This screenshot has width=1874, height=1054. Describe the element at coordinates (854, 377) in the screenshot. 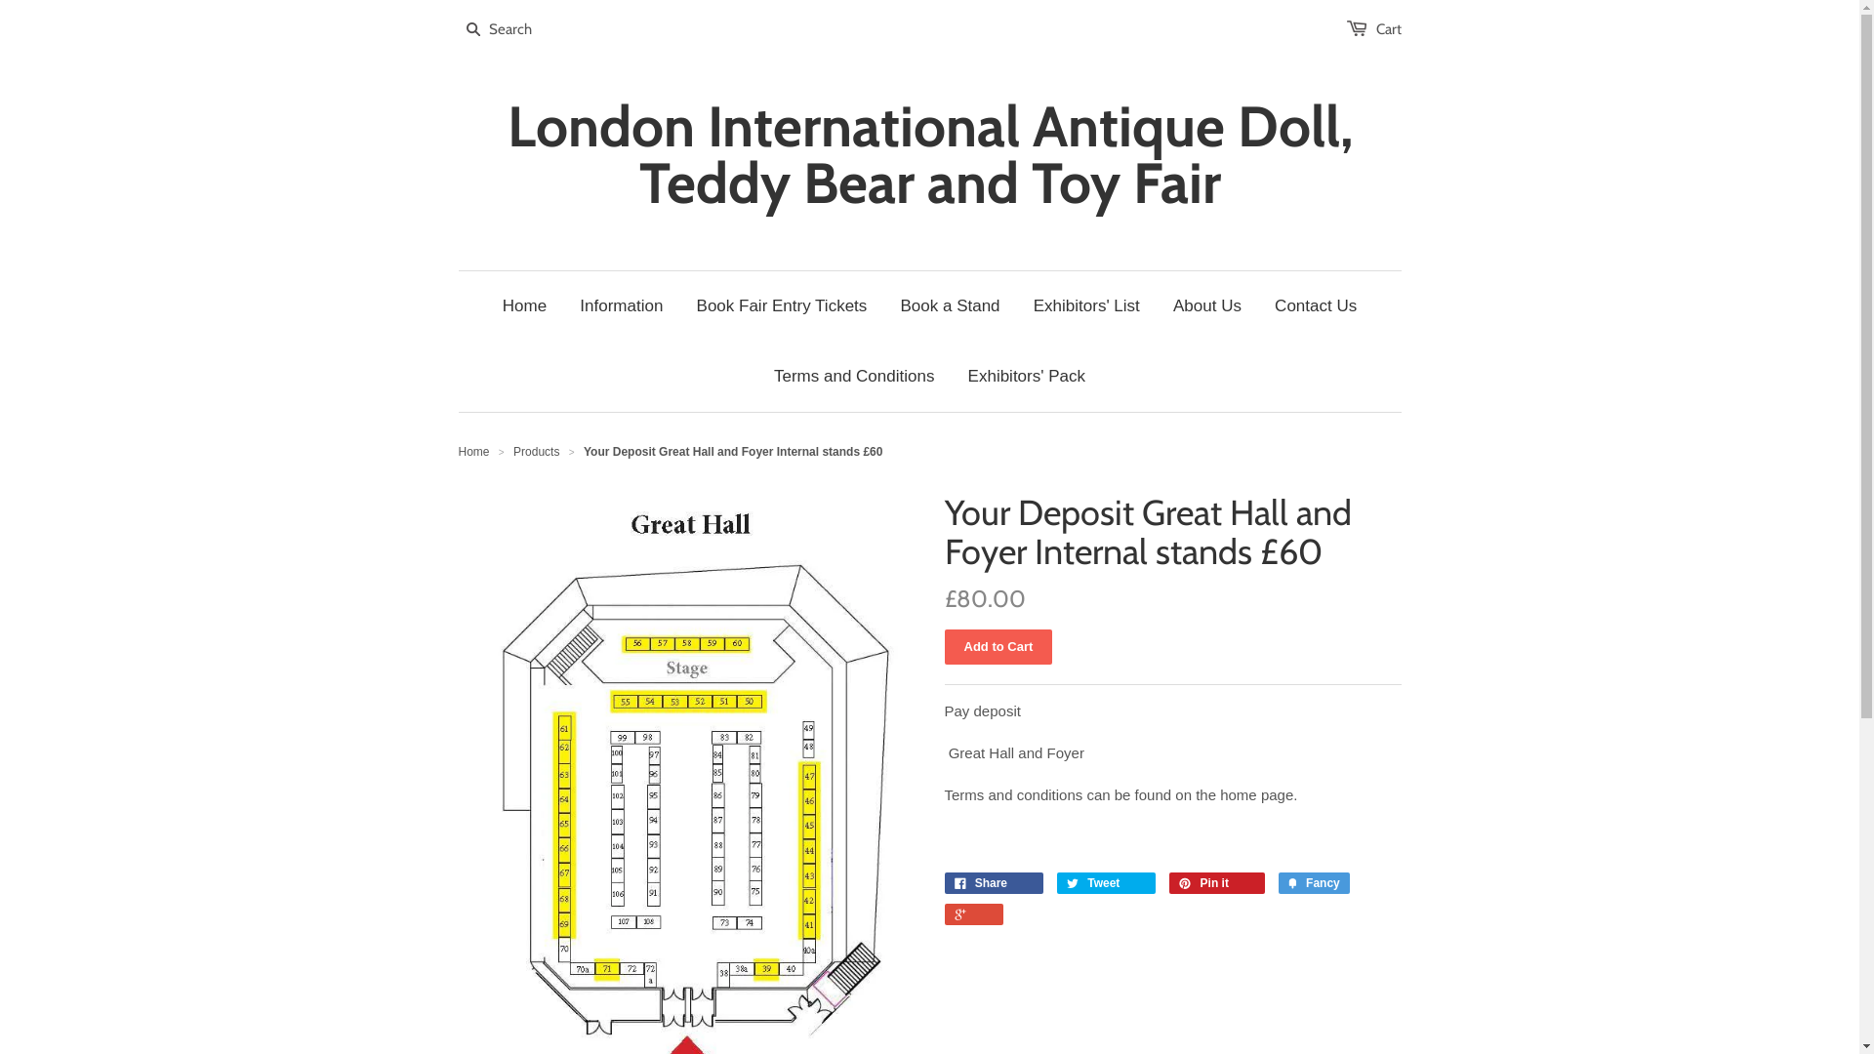

I see `Terms and Conditions` at that location.